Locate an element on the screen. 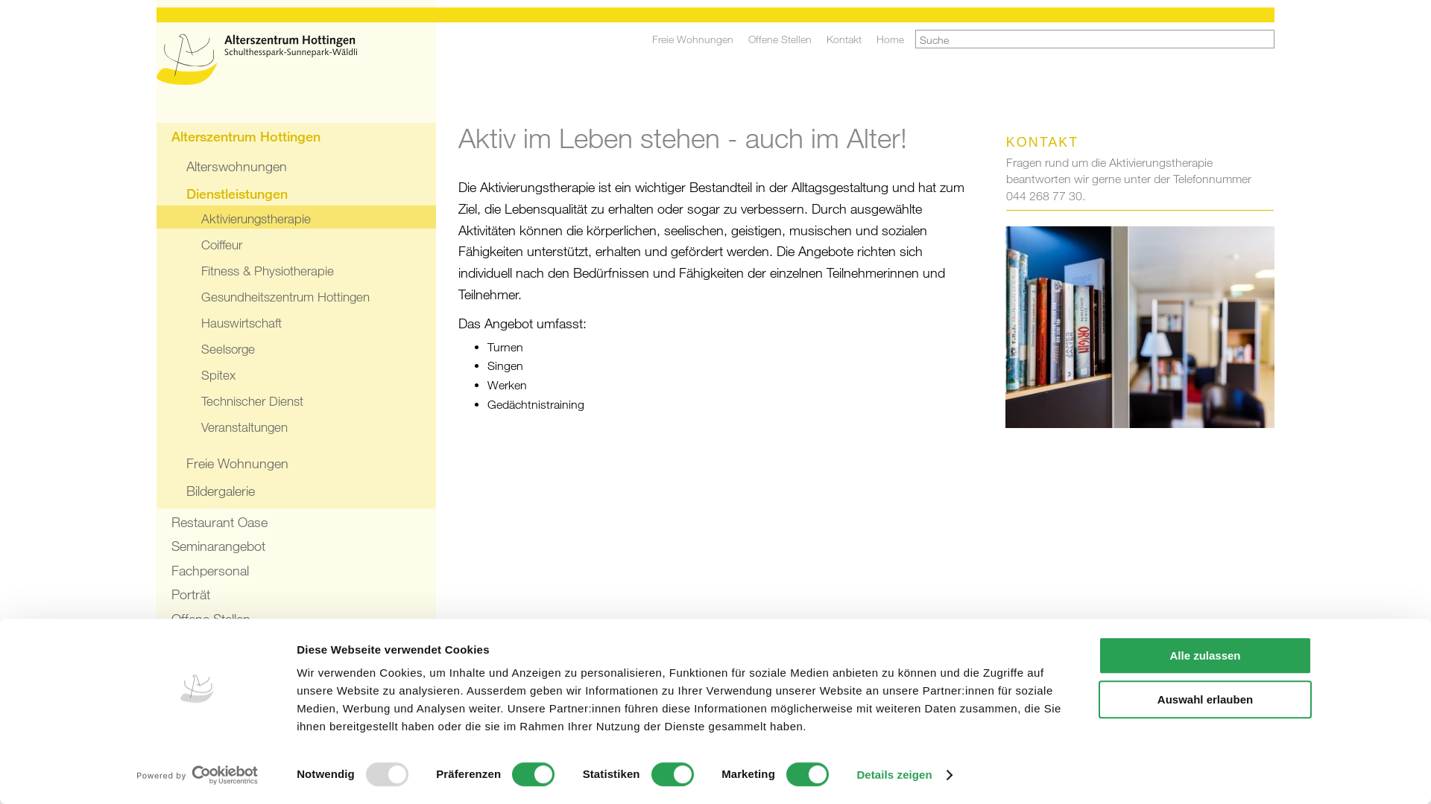 The height and width of the screenshot is (804, 1431). Home is located at coordinates (890, 39).